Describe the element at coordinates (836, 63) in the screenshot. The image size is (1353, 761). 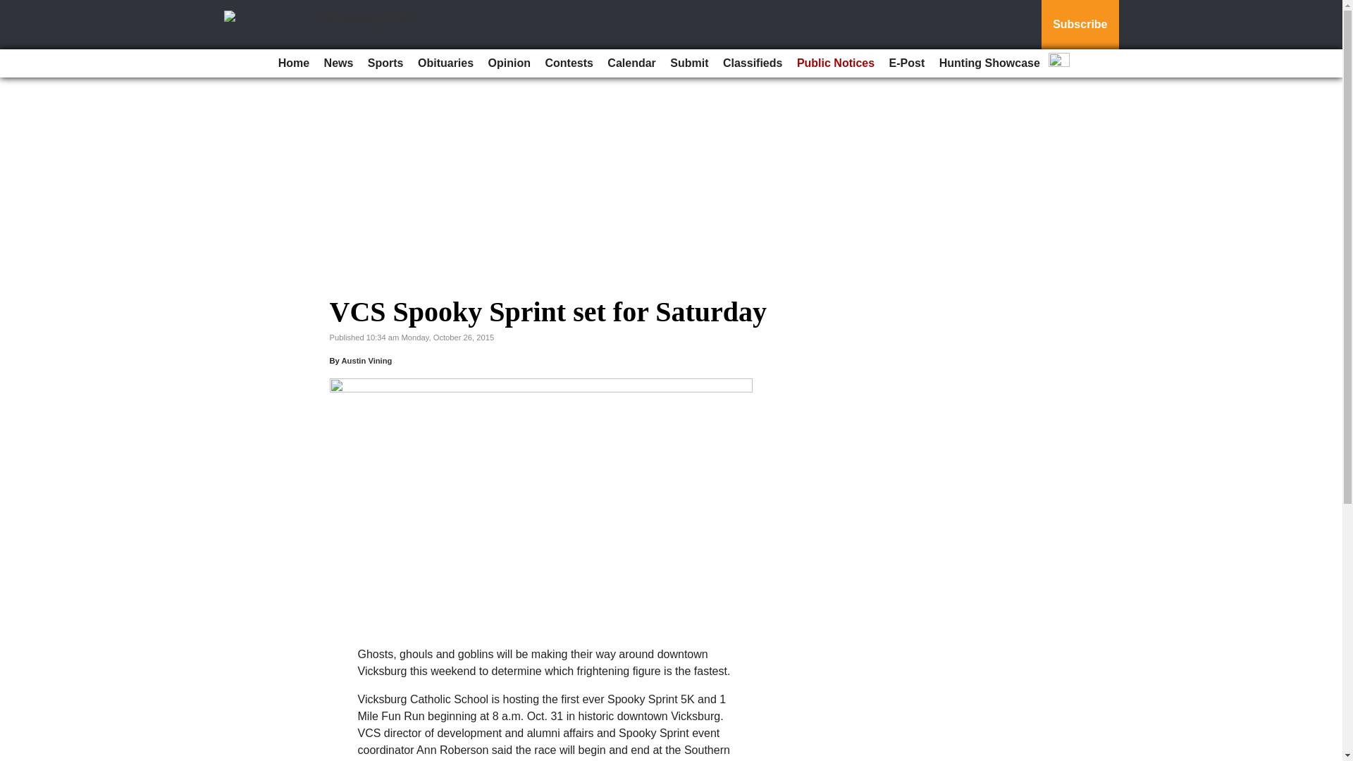
I see `Public Notices` at that location.